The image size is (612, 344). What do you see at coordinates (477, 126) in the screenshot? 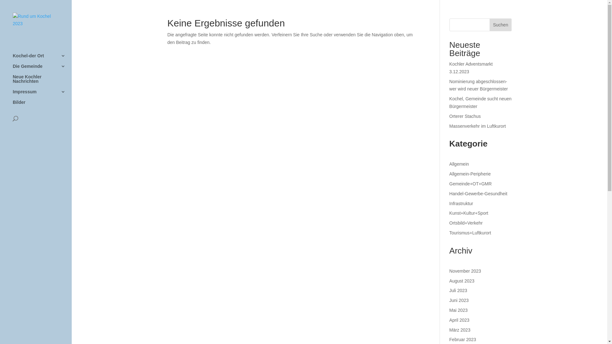
I see `Massenverkehr im Luftkurort` at bounding box center [477, 126].